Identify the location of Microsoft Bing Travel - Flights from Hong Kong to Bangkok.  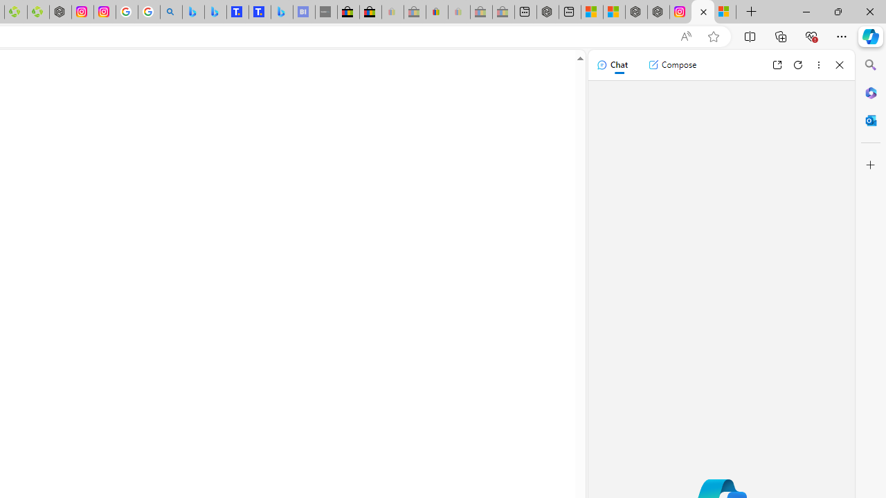
(193, 12).